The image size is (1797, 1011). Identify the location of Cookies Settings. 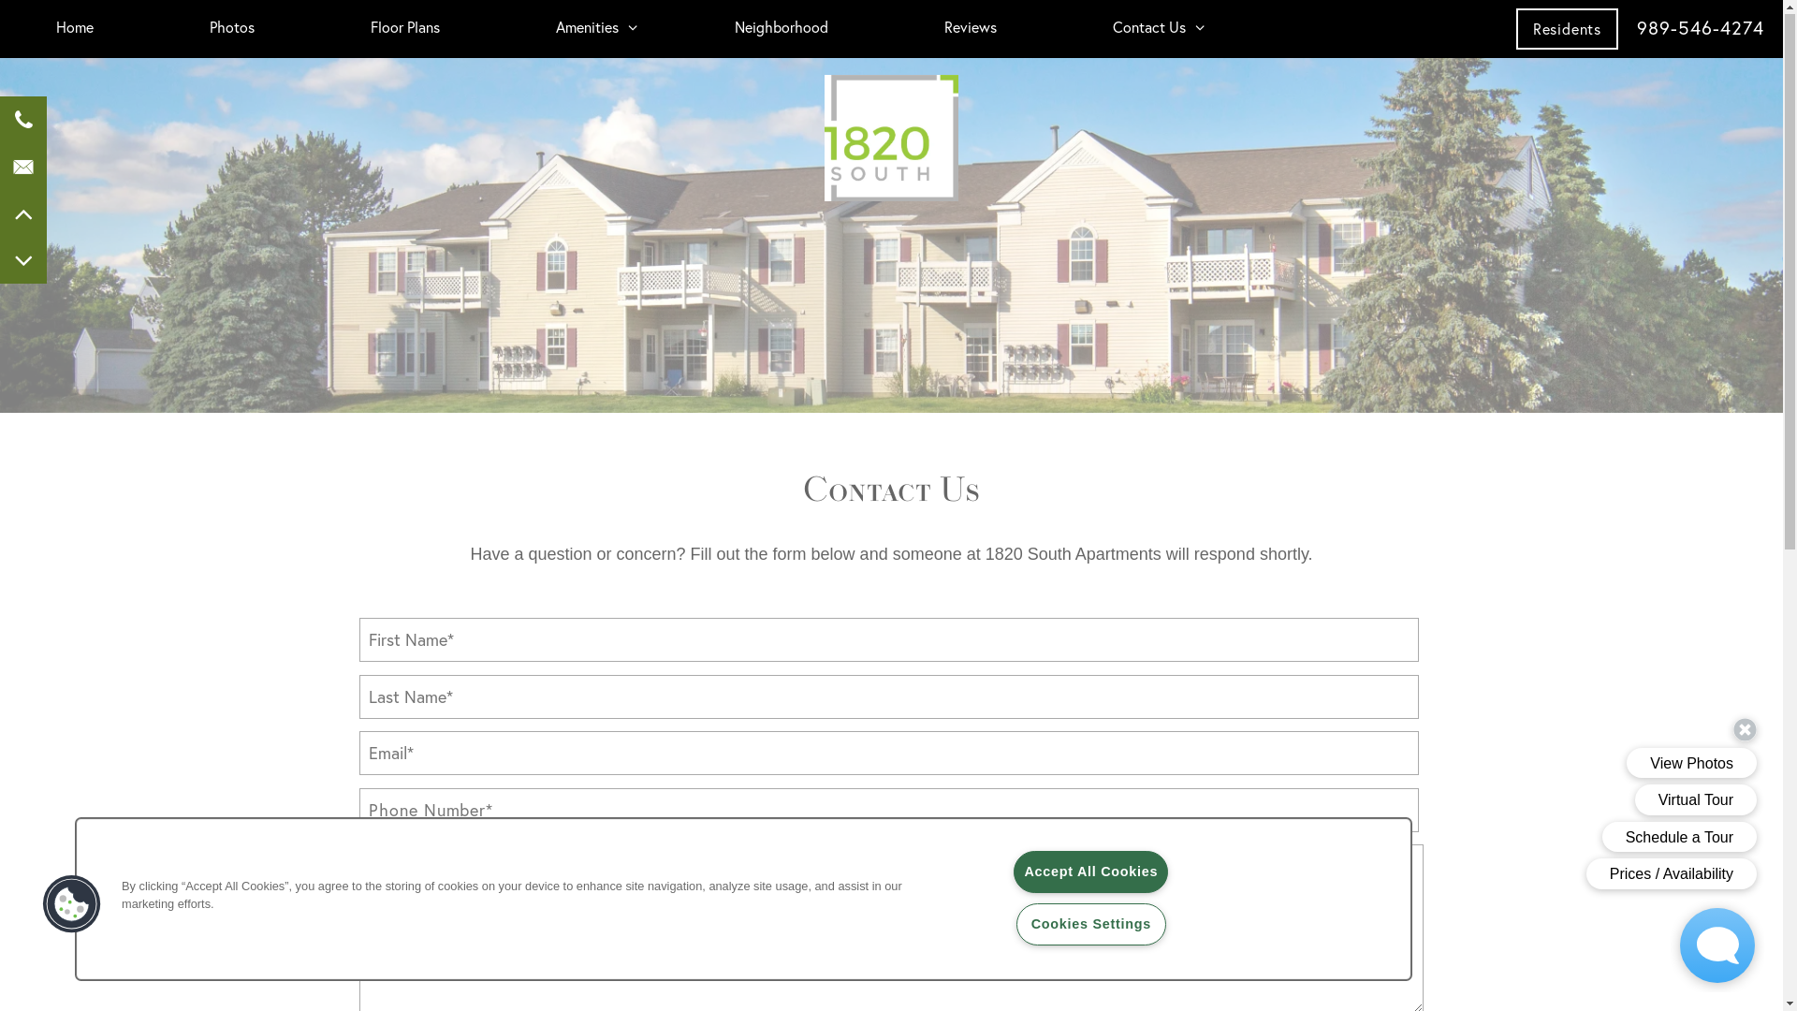
(1091, 925).